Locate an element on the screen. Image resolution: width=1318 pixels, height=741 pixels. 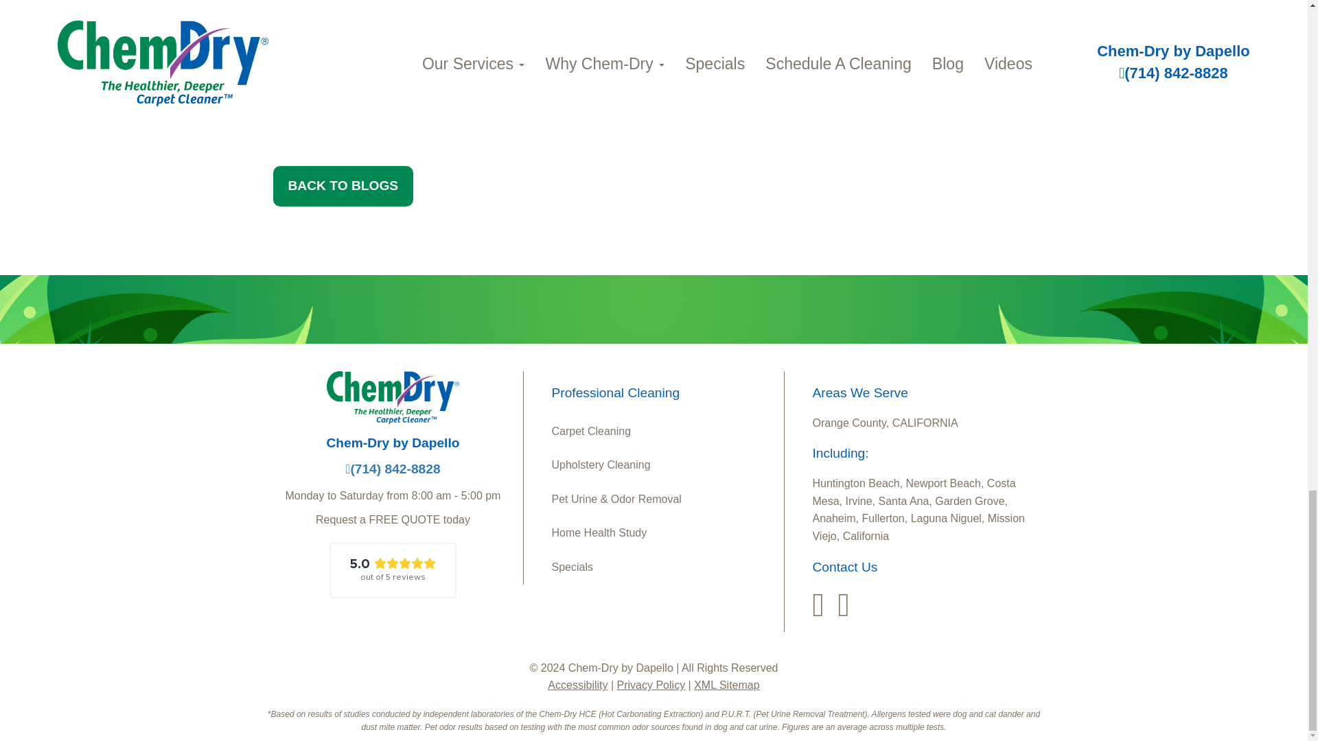
BACK TO BLOGS is located at coordinates (343, 186).